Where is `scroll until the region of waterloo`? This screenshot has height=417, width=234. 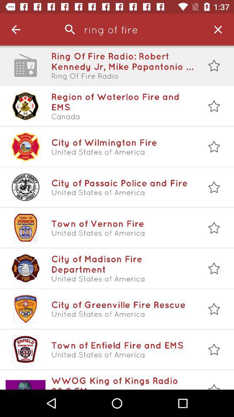 scroll until the region of waterloo is located at coordinates (123, 102).